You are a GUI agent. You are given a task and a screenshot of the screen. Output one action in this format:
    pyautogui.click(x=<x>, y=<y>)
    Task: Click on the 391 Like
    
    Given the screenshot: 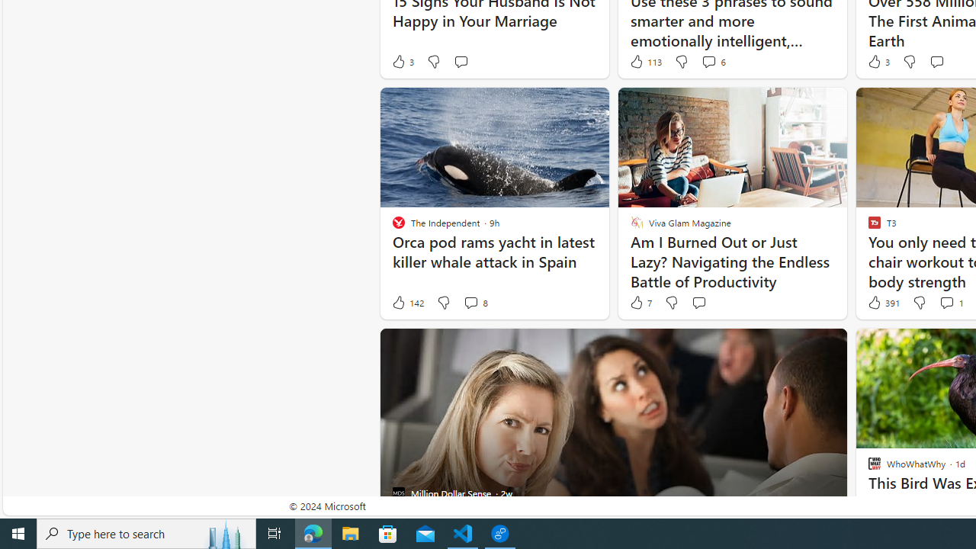 What is the action you would take?
    pyautogui.click(x=882, y=303)
    